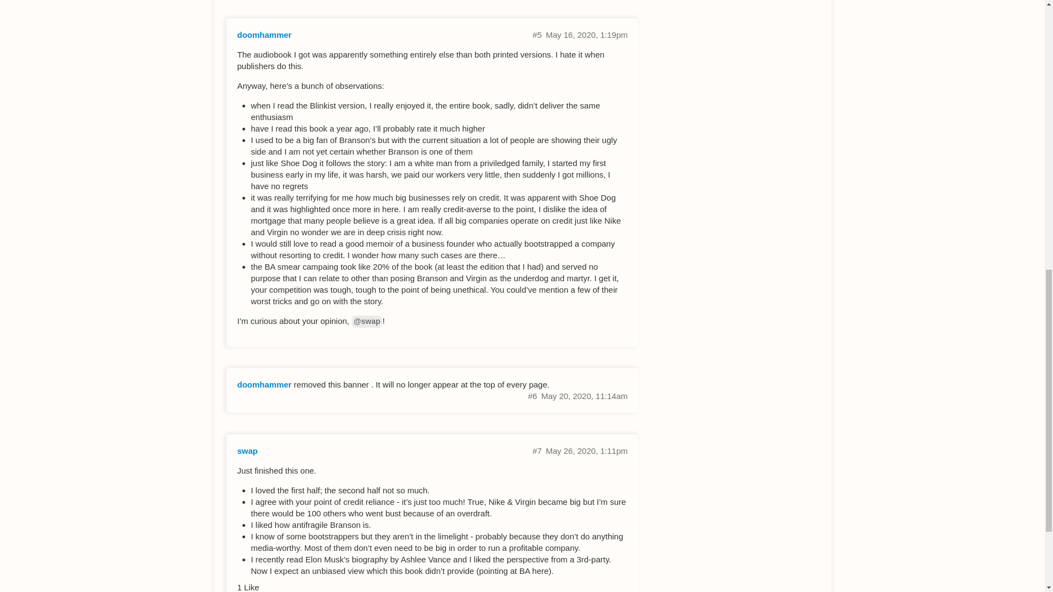 The height and width of the screenshot is (592, 1053). What do you see at coordinates (264, 384) in the screenshot?
I see `doomhammer` at bounding box center [264, 384].